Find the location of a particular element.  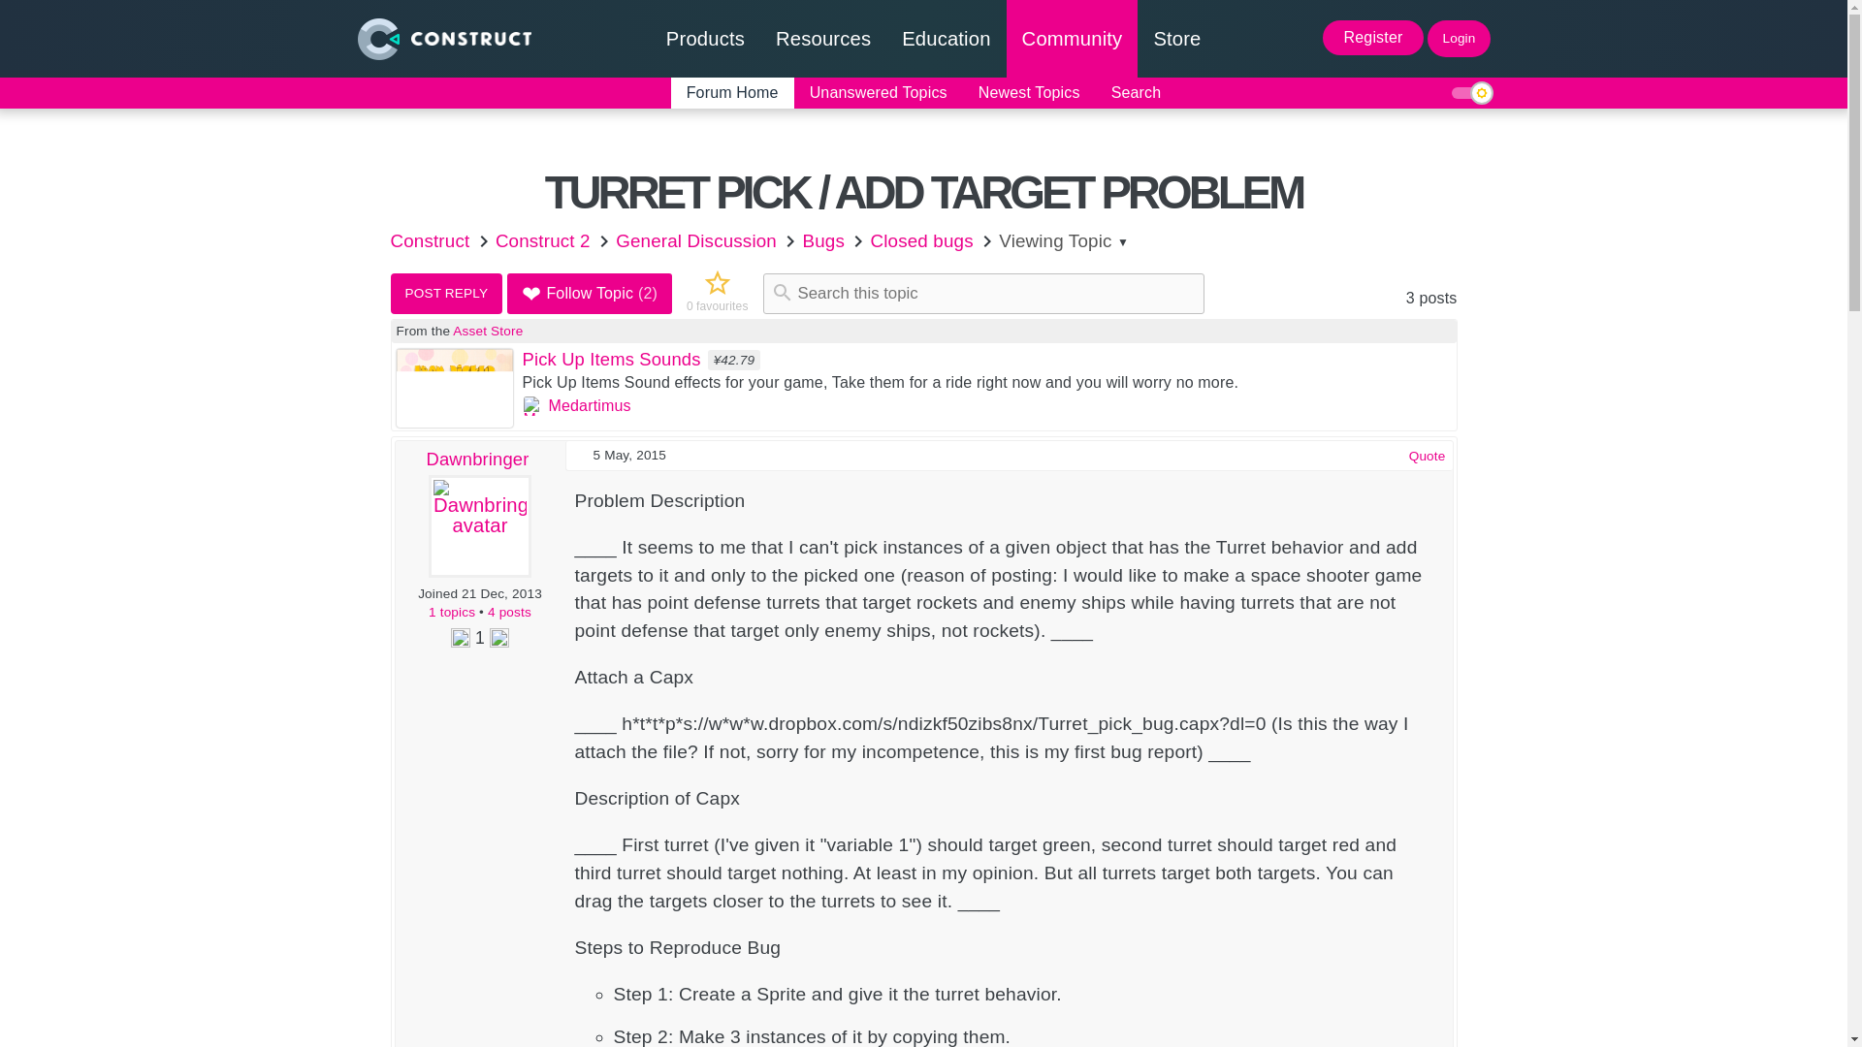

Game maker is located at coordinates (704, 39).